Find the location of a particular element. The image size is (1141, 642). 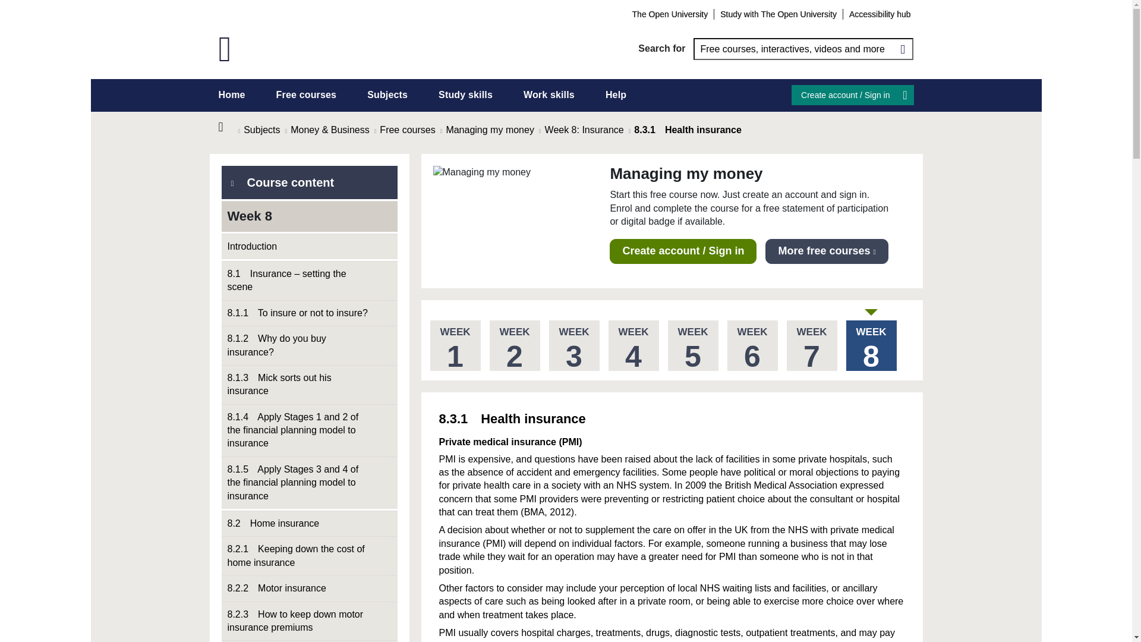

Work skills is located at coordinates (549, 95).